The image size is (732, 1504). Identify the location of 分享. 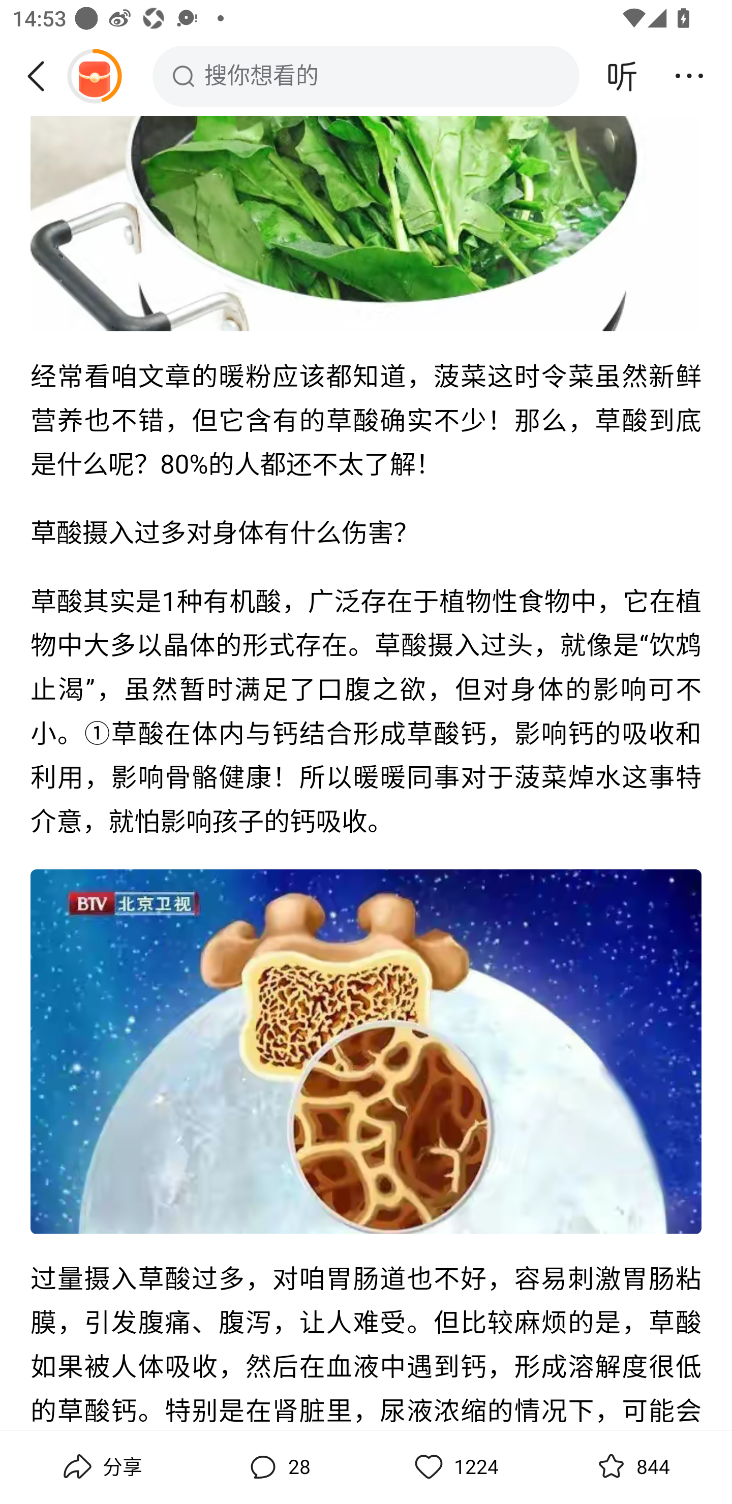
(101, 1467).